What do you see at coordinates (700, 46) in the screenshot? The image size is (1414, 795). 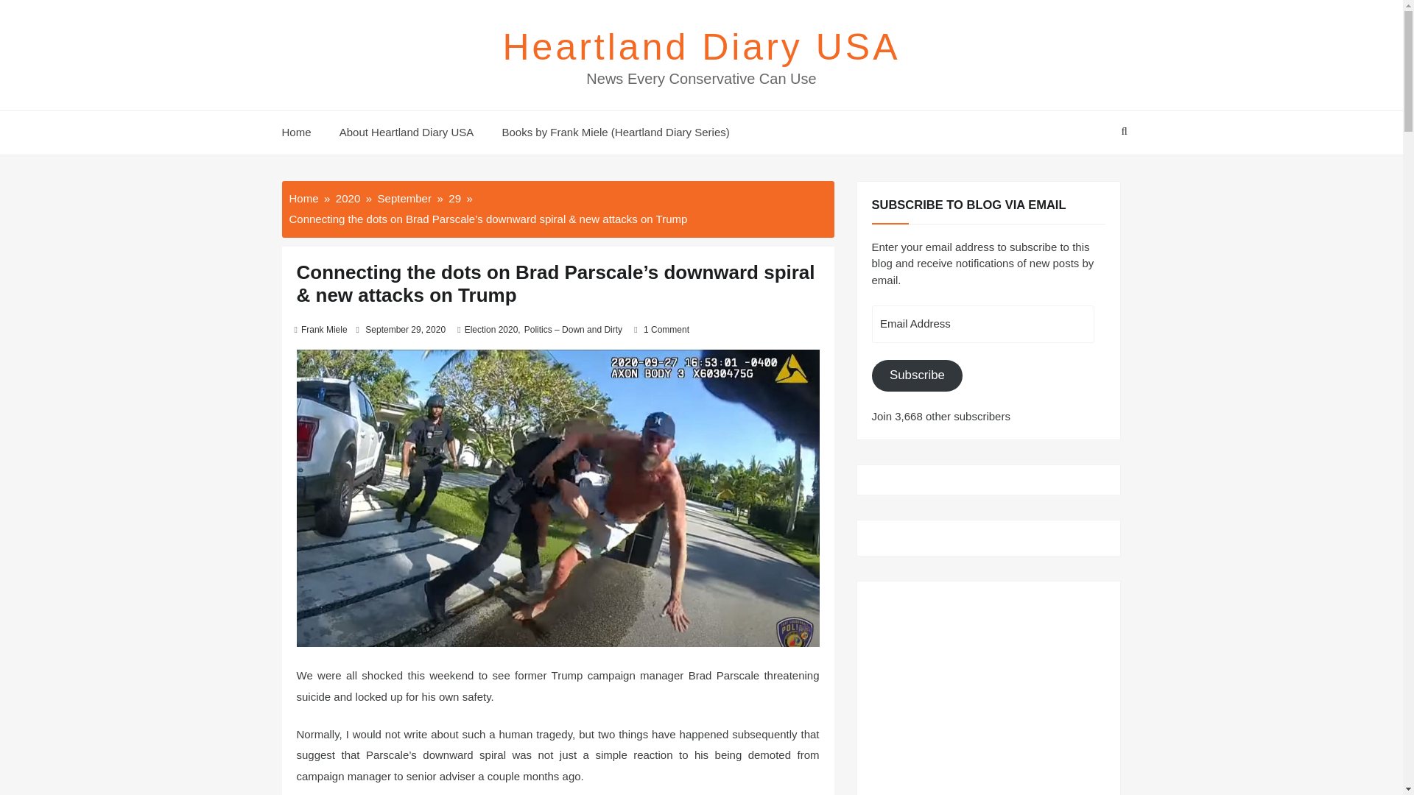 I see `Heartland Diary USA` at bounding box center [700, 46].